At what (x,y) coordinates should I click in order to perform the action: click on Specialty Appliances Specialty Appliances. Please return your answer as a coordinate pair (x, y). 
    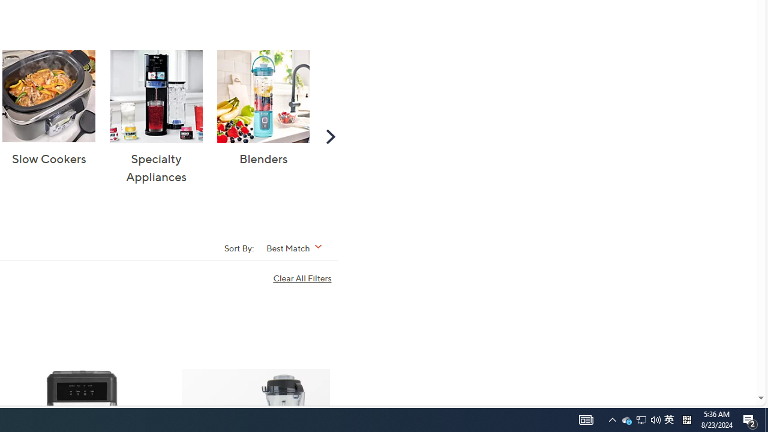
    Looking at the image, I should click on (156, 118).